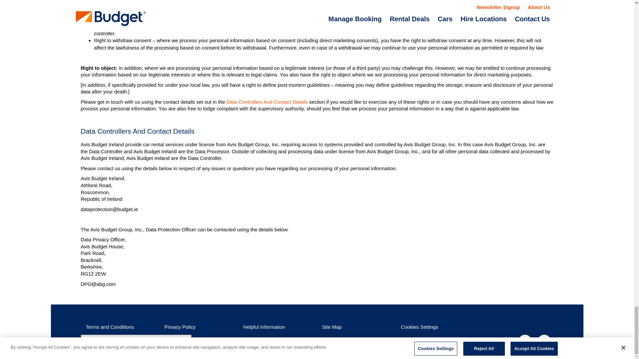  Describe the element at coordinates (526, 341) in the screenshot. I see `Budget Twitter Channel` at that location.